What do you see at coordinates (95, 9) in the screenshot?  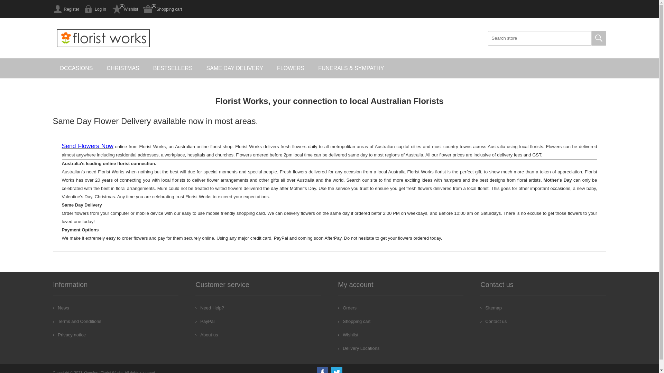 I see `Log in` at bounding box center [95, 9].